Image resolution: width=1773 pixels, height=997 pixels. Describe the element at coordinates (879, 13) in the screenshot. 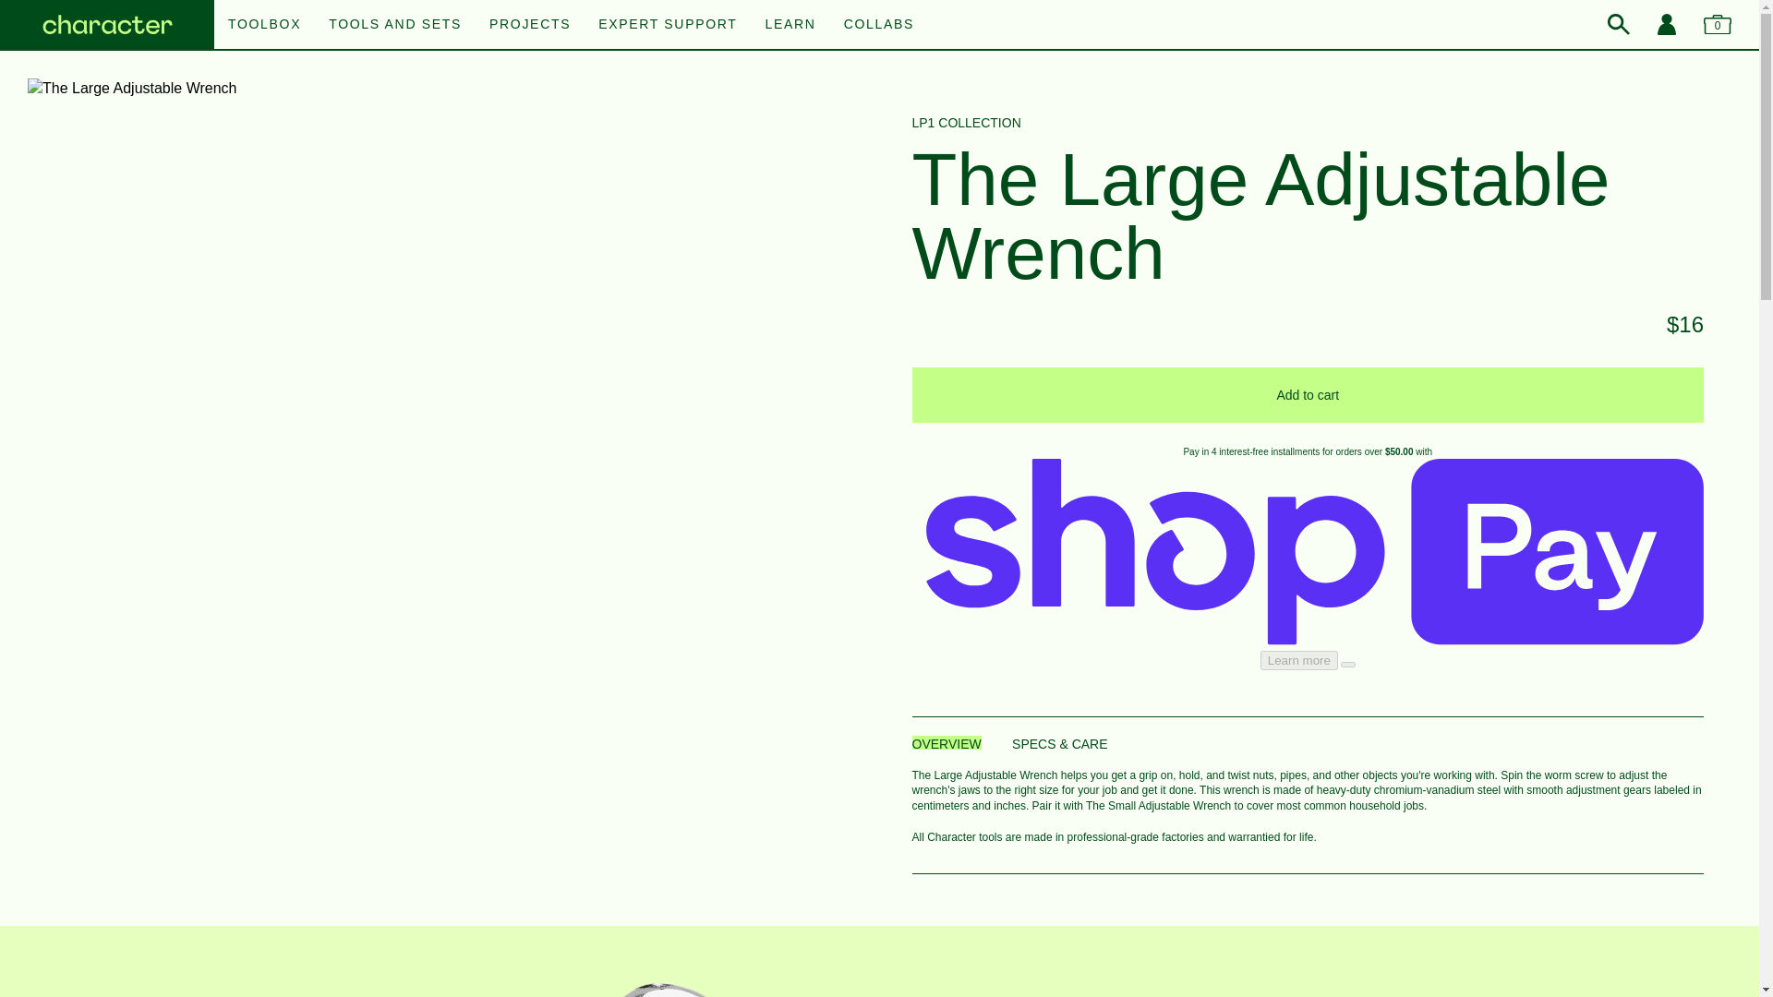

I see `SHOP ALL TOOLS AND SETS` at that location.